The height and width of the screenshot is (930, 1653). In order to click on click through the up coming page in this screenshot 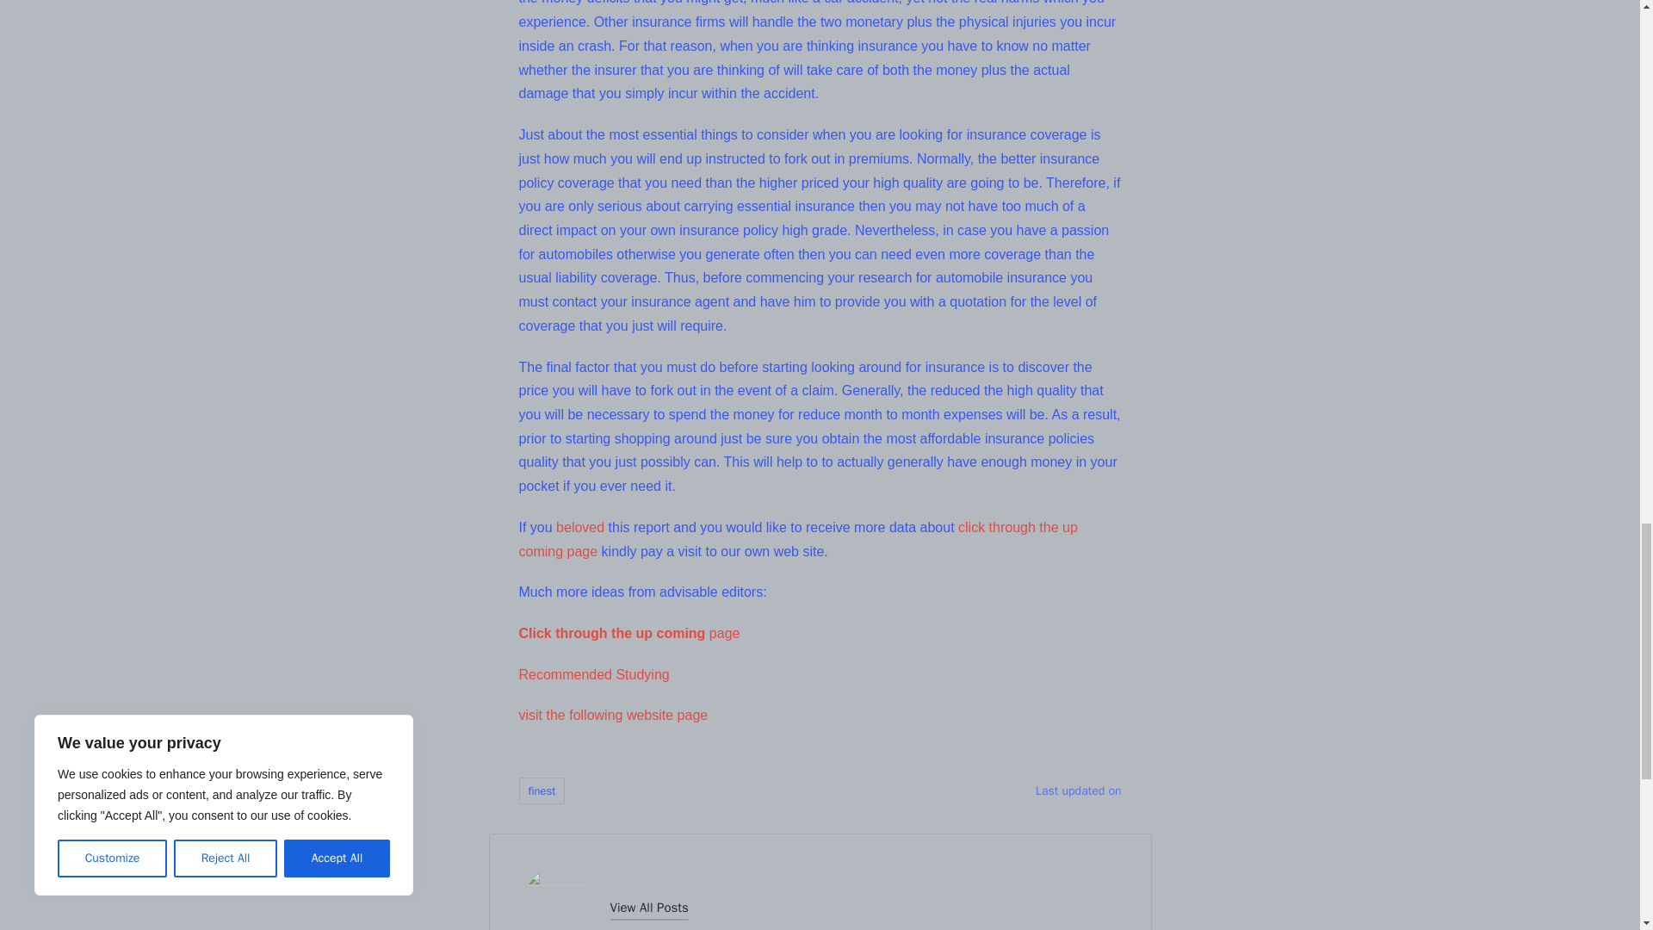, I will do `click(797, 539)`.